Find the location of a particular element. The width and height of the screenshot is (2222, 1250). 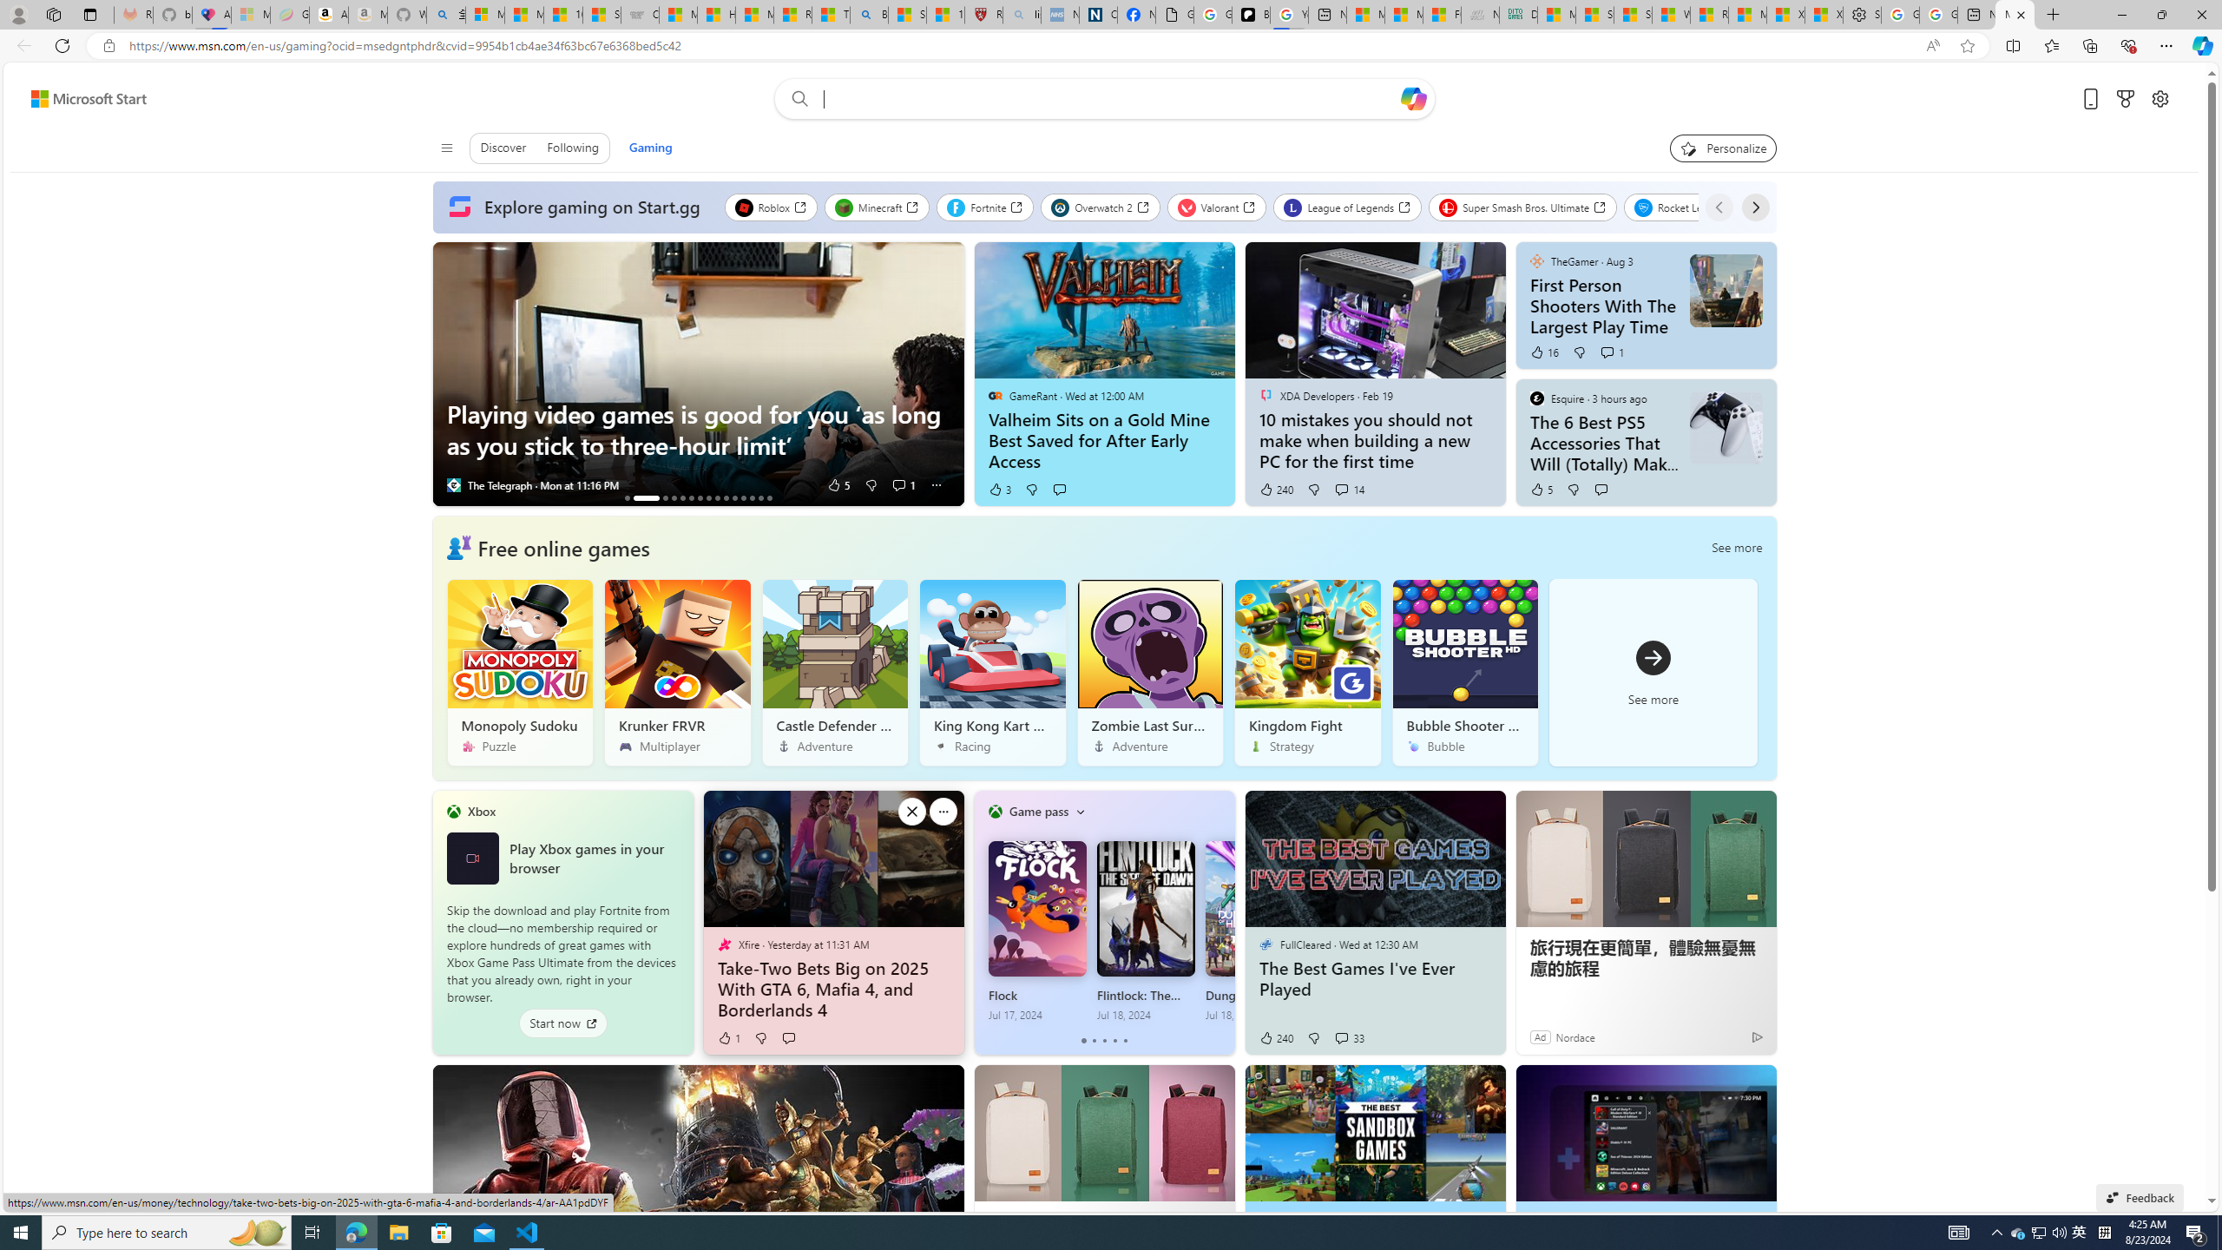

View comments 14 Comment is located at coordinates (1349, 490).